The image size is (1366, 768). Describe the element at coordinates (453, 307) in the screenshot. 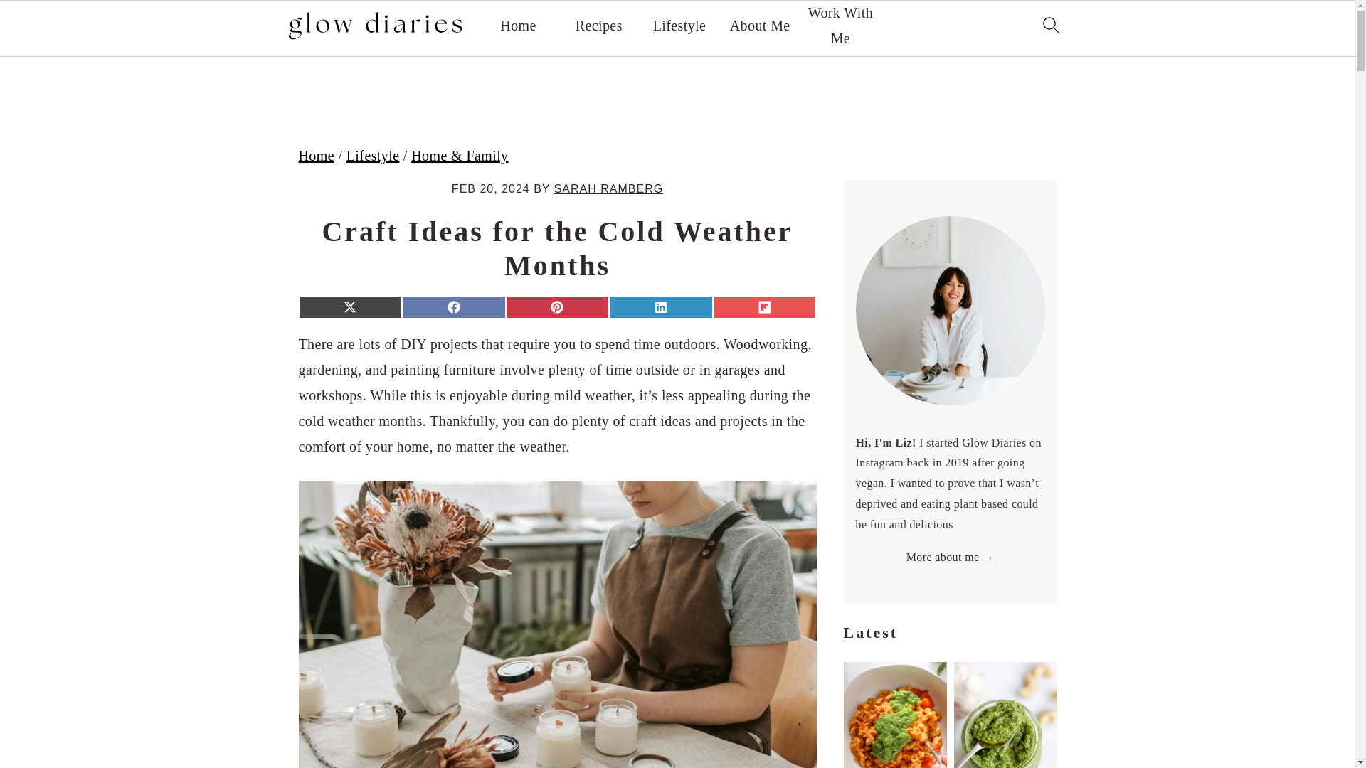

I see `SHARE ON FACEBOOK` at that location.